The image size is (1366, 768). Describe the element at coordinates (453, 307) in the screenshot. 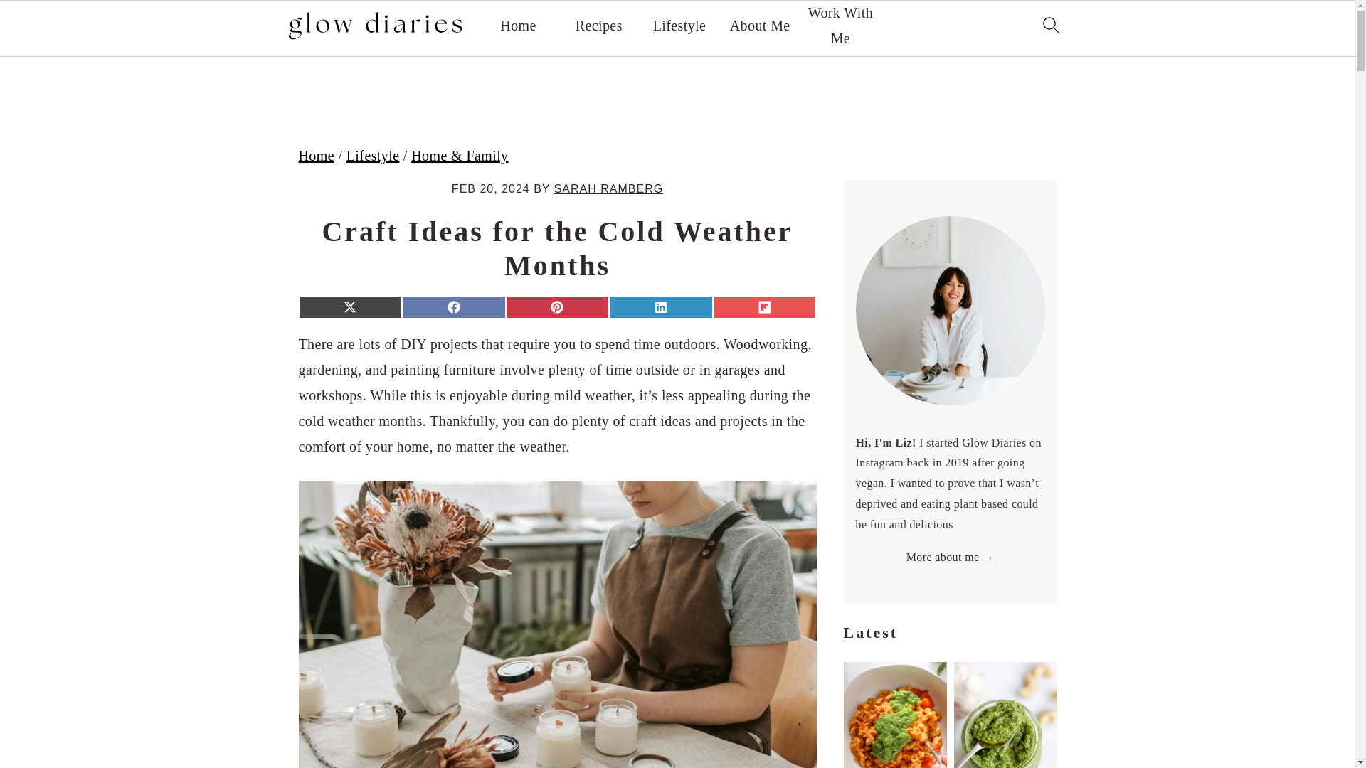

I see `SHARE ON FACEBOOK` at that location.